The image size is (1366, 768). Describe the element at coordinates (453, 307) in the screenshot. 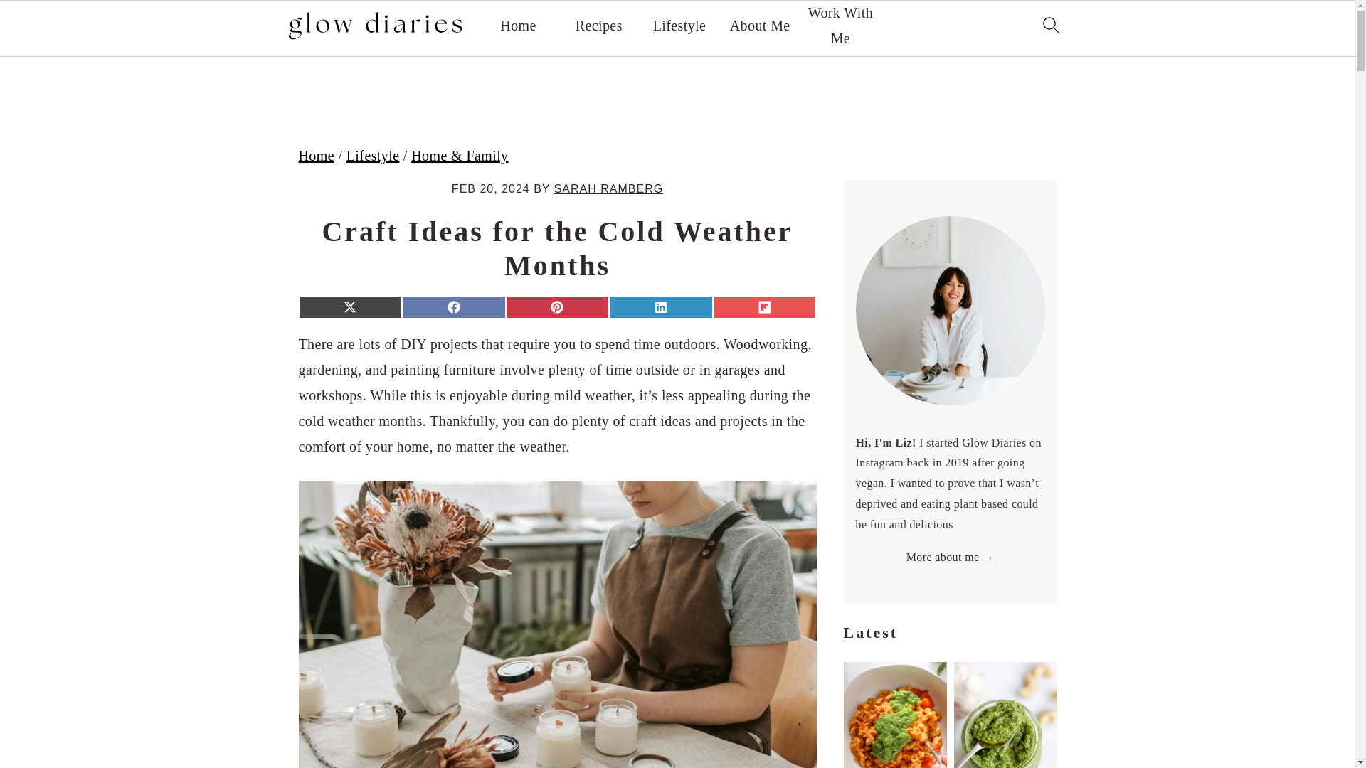

I see `SHARE ON FACEBOOK` at that location.